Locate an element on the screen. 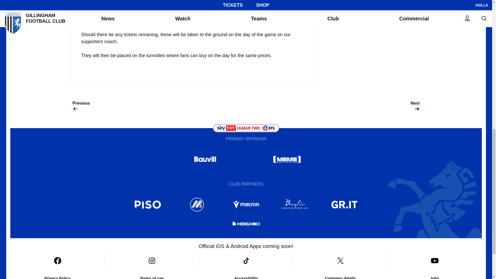  Magnus Search Recruitment is located at coordinates (197, 205).